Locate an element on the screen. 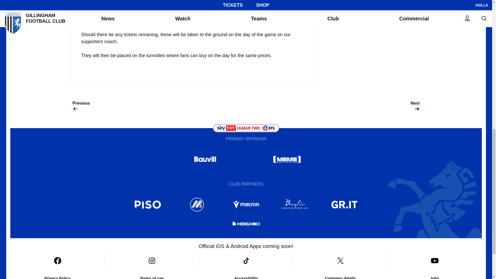  Magnus Search Recruitment is located at coordinates (197, 205).